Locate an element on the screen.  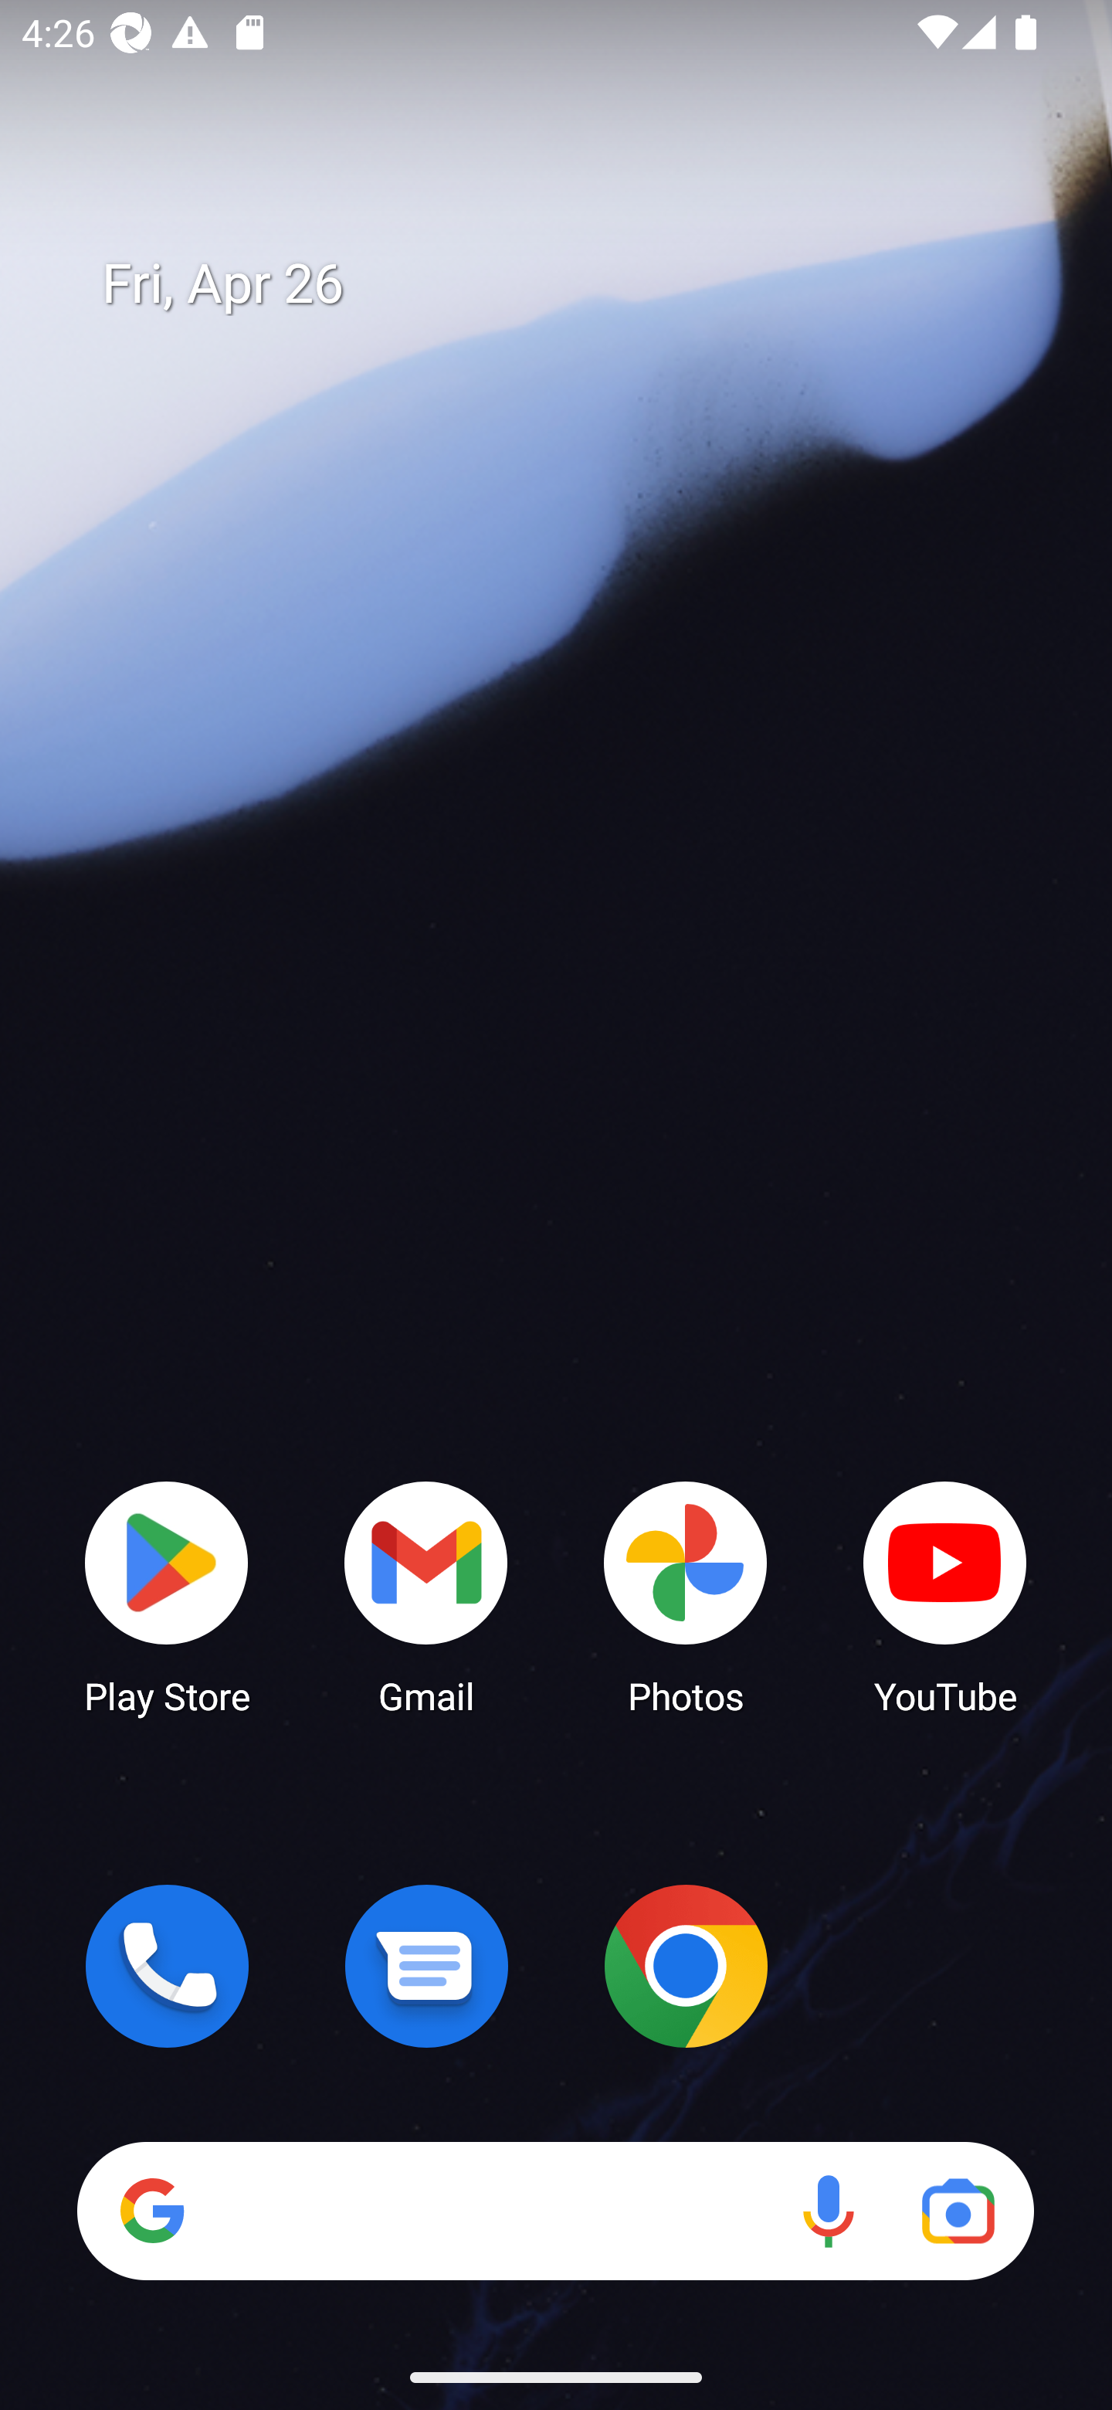
Phone is located at coordinates (167, 1966).